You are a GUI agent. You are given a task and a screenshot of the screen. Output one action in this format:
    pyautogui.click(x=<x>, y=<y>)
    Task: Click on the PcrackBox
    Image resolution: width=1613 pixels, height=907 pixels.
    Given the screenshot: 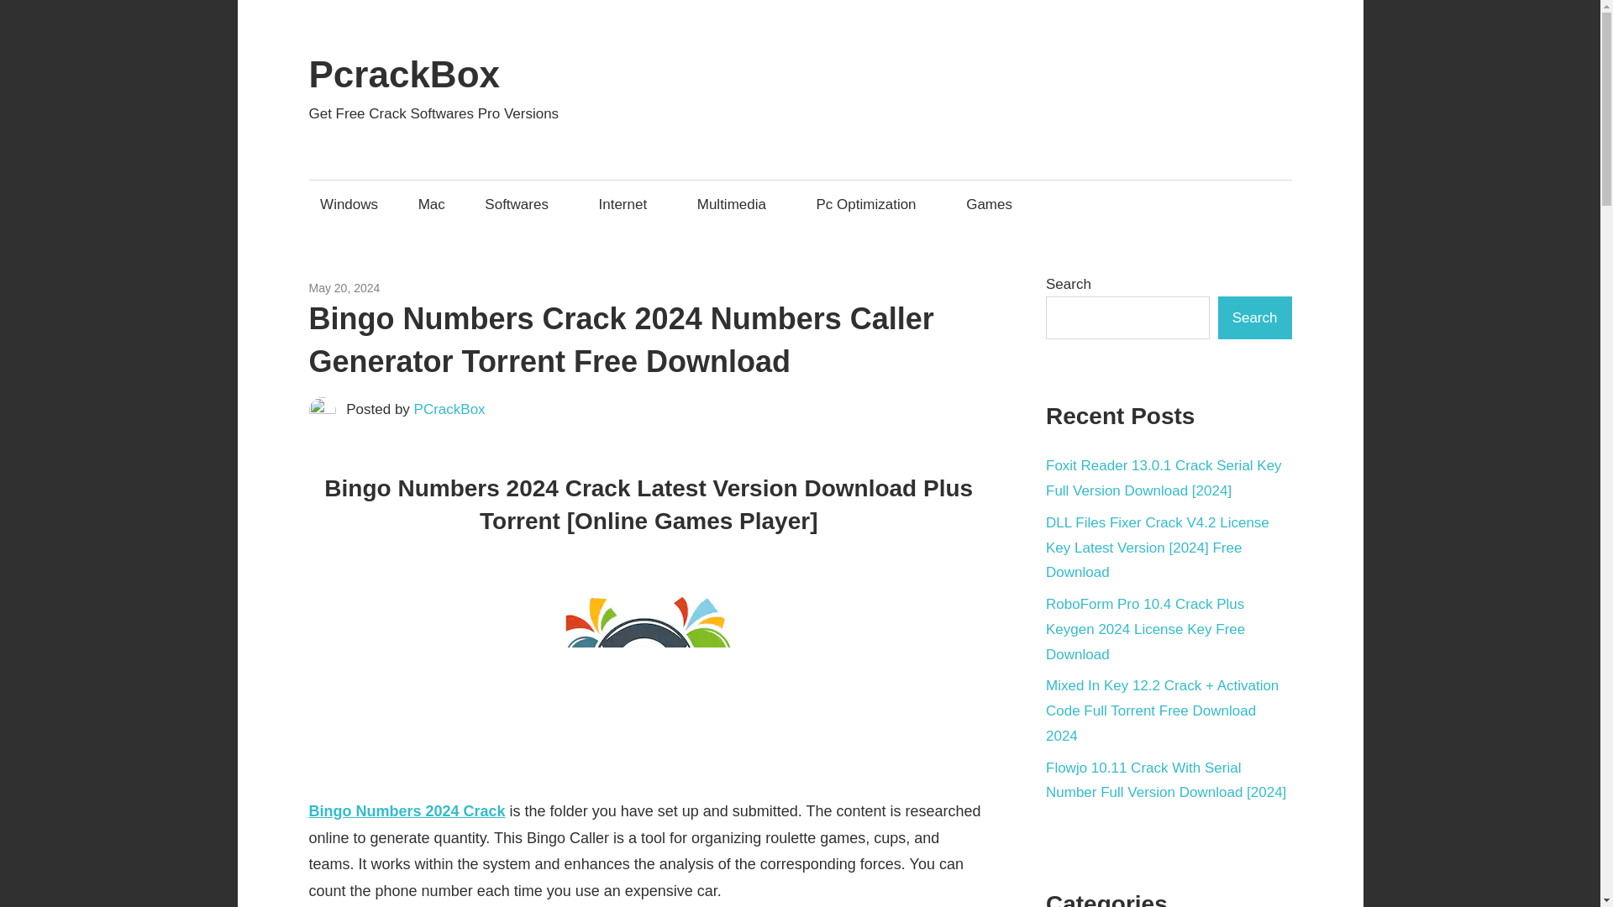 What is the action you would take?
    pyautogui.click(x=405, y=74)
    